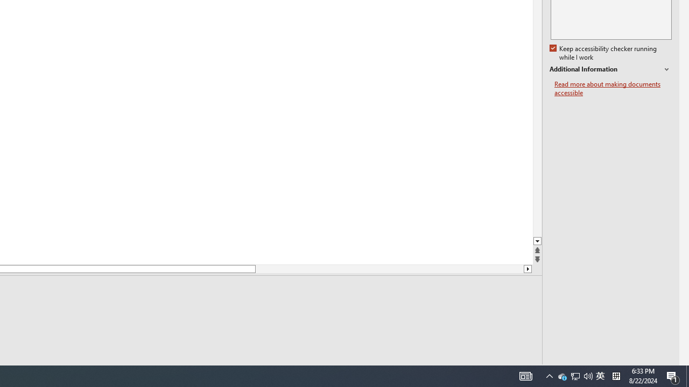  I want to click on Slide Sorter, so click(544, 372).